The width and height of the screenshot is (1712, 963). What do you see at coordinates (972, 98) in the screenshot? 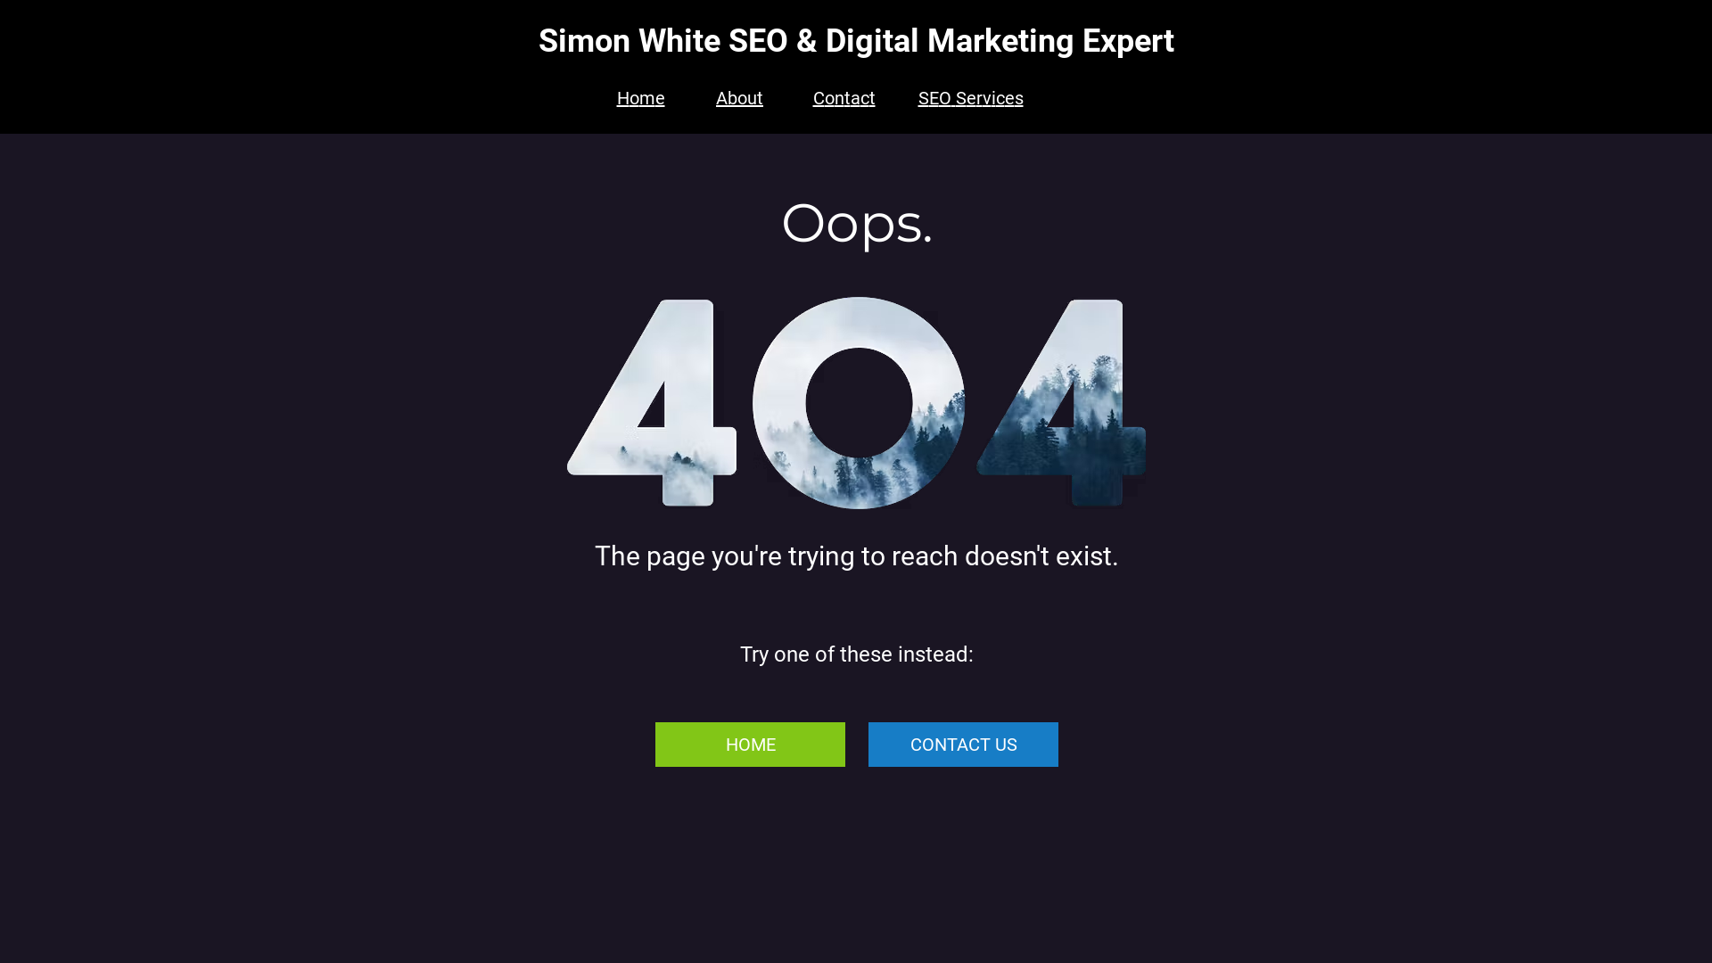
I see `e` at bounding box center [972, 98].